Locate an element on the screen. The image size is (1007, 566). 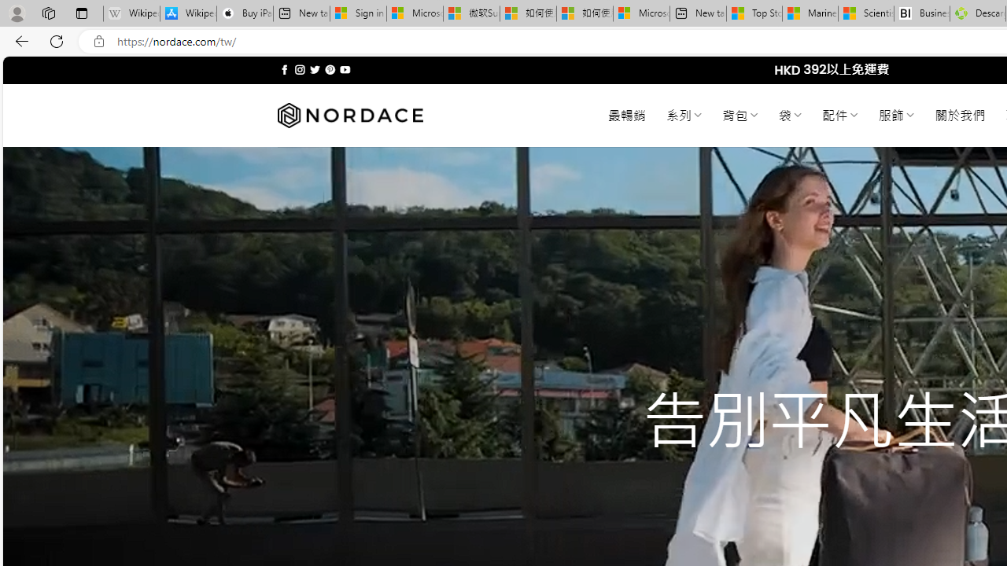
Follow on Twitter is located at coordinates (315, 69).